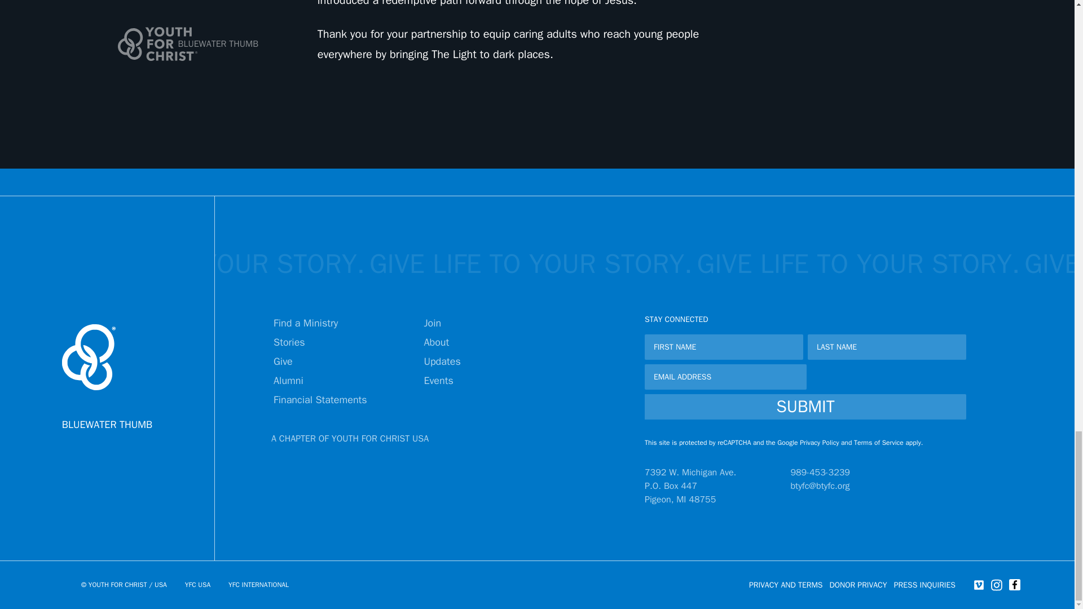 The width and height of the screenshot is (1083, 609). I want to click on Terms of Service, so click(879, 442).